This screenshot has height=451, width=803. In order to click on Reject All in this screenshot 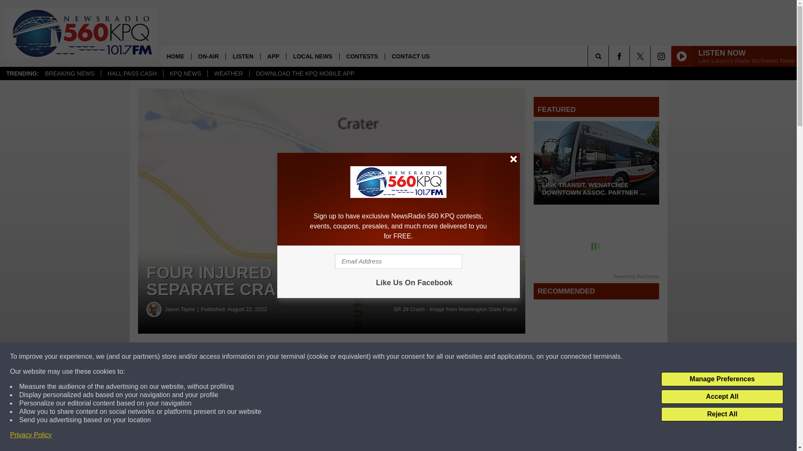, I will do `click(722, 414)`.